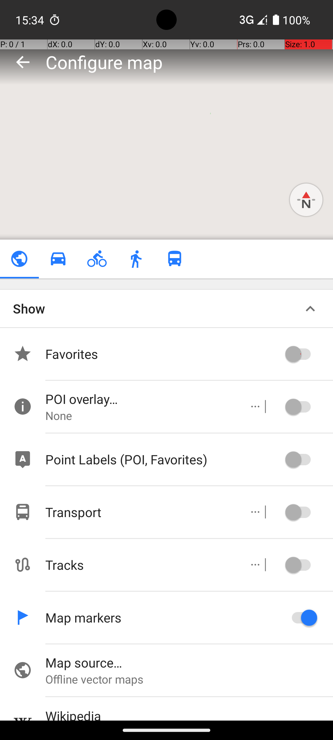 Image resolution: width=333 pixels, height=740 pixels. I want to click on Driving unchecked, so click(58, 259).